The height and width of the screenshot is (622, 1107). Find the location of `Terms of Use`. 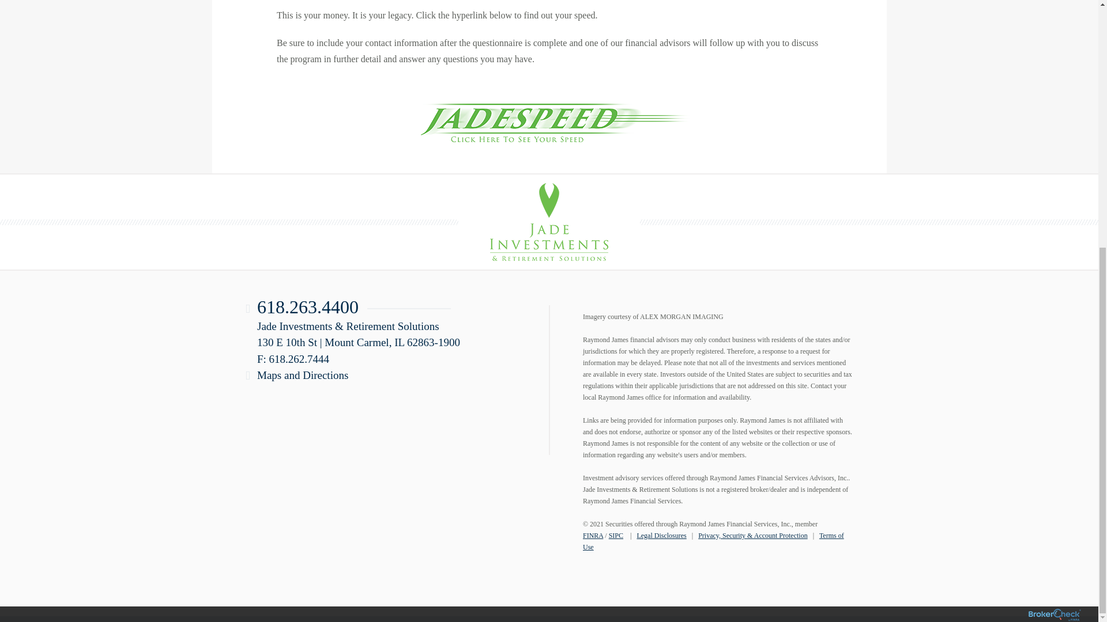

Terms of Use is located at coordinates (713, 541).